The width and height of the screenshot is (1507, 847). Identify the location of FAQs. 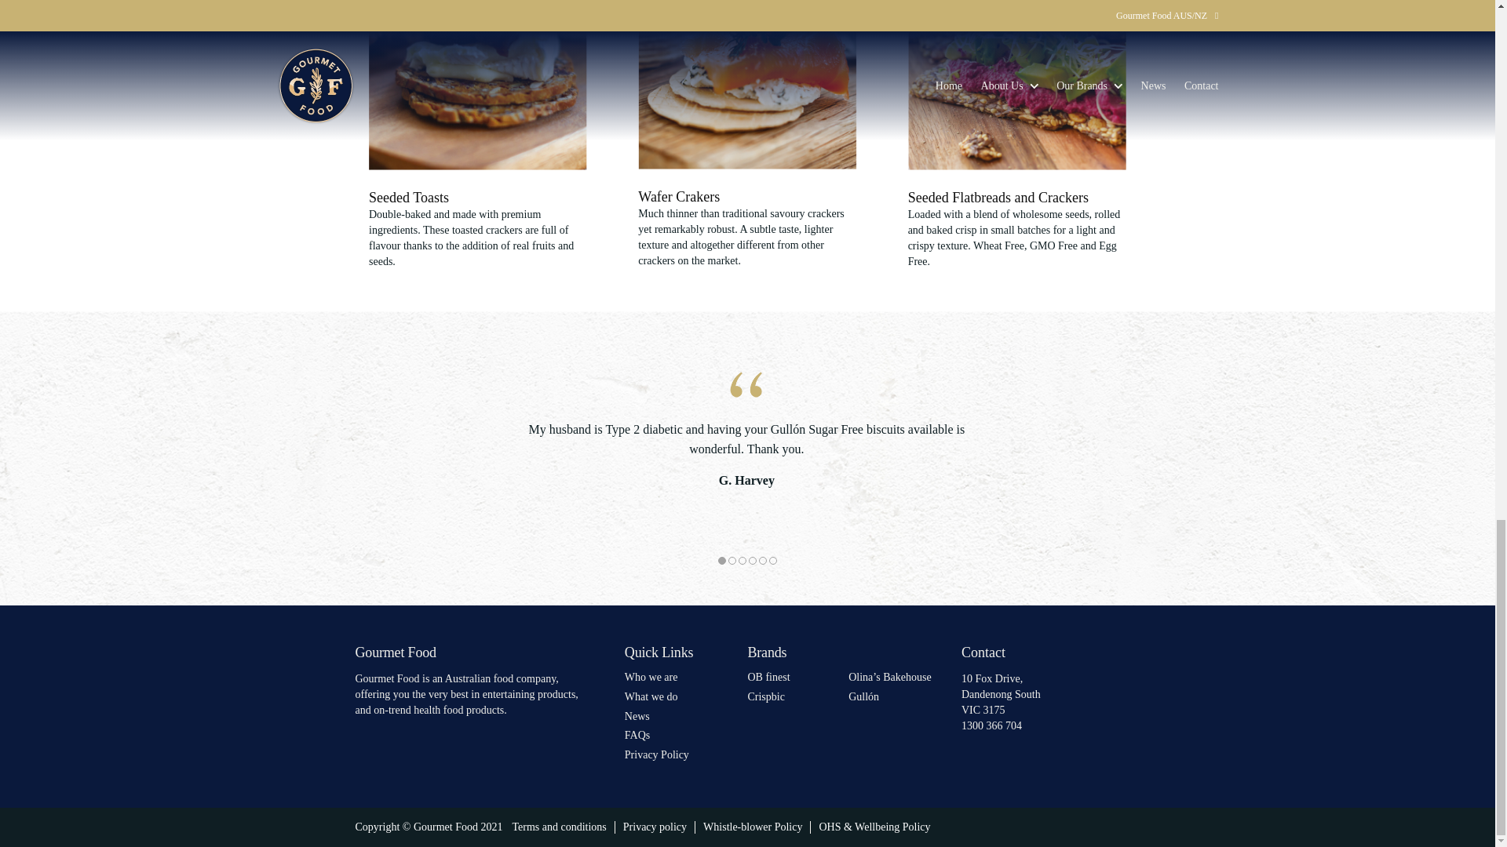
(637, 735).